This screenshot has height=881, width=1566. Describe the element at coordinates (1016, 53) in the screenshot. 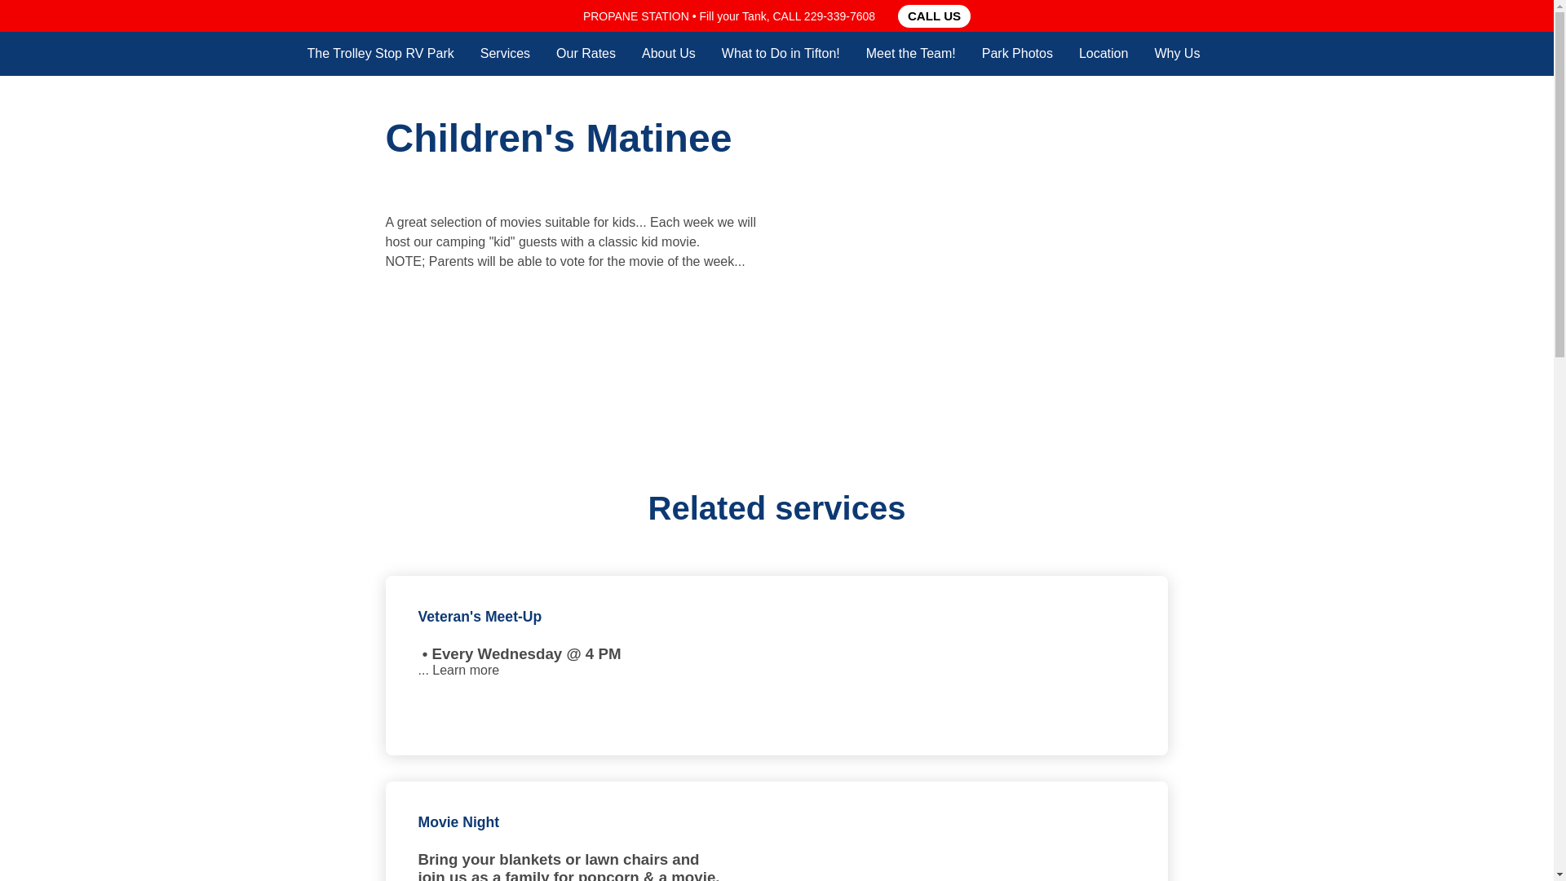

I see `Park Photos` at that location.